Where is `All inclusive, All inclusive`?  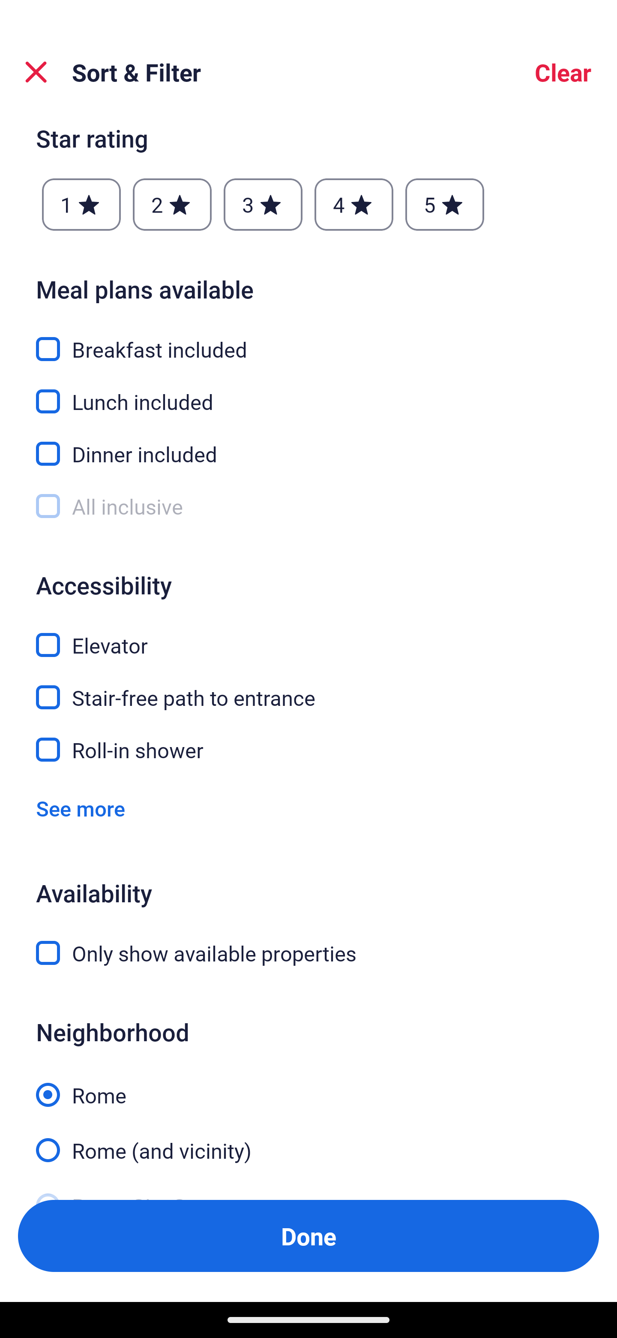 All inclusive, All inclusive is located at coordinates (308, 506).